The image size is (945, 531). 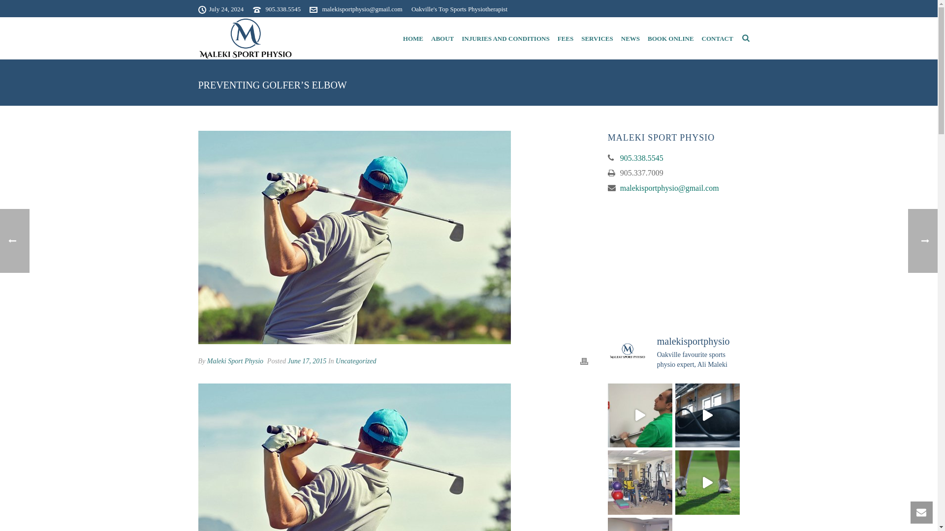 What do you see at coordinates (597, 38) in the screenshot?
I see `SERVICES` at bounding box center [597, 38].